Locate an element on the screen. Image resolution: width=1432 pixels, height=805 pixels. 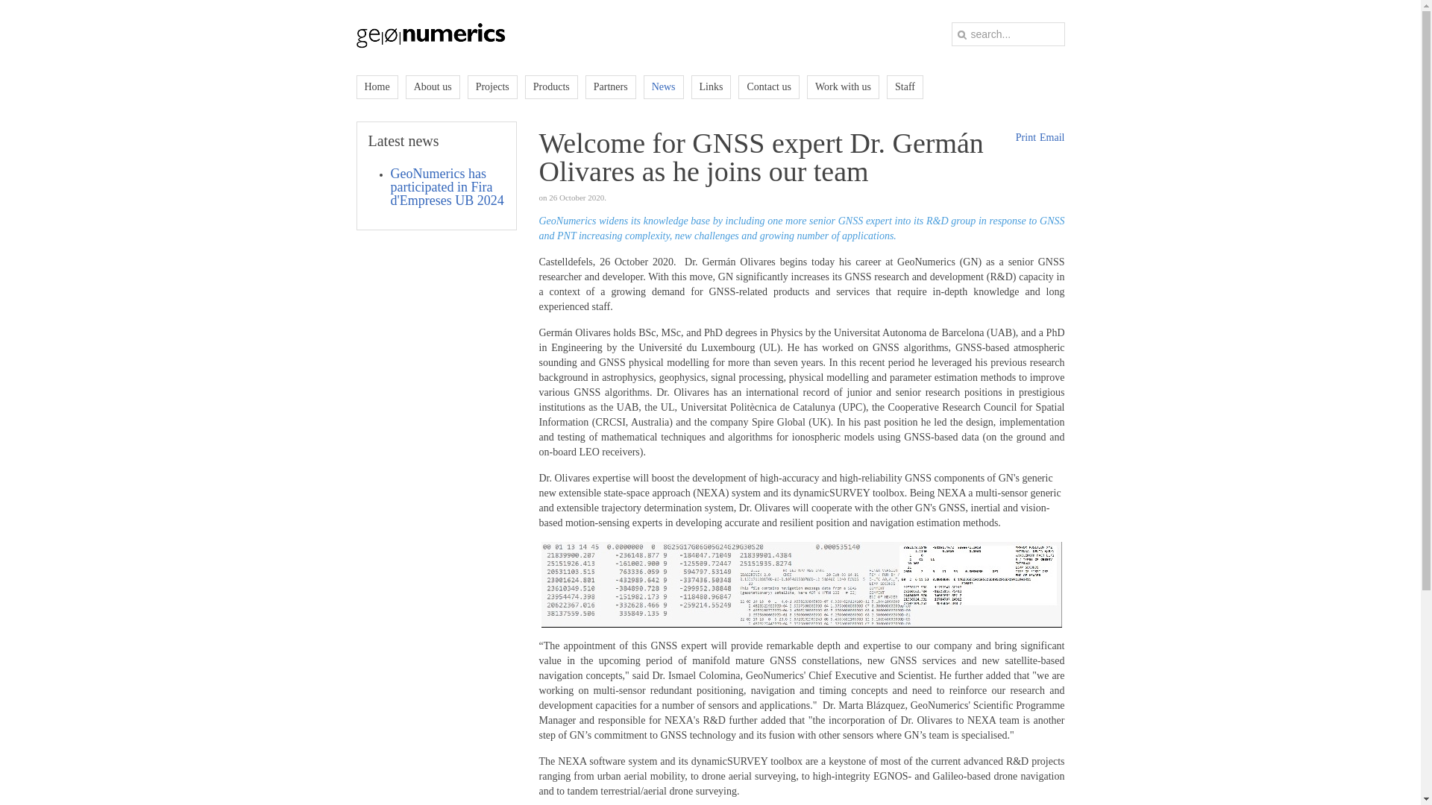
Projects is located at coordinates (492, 86).